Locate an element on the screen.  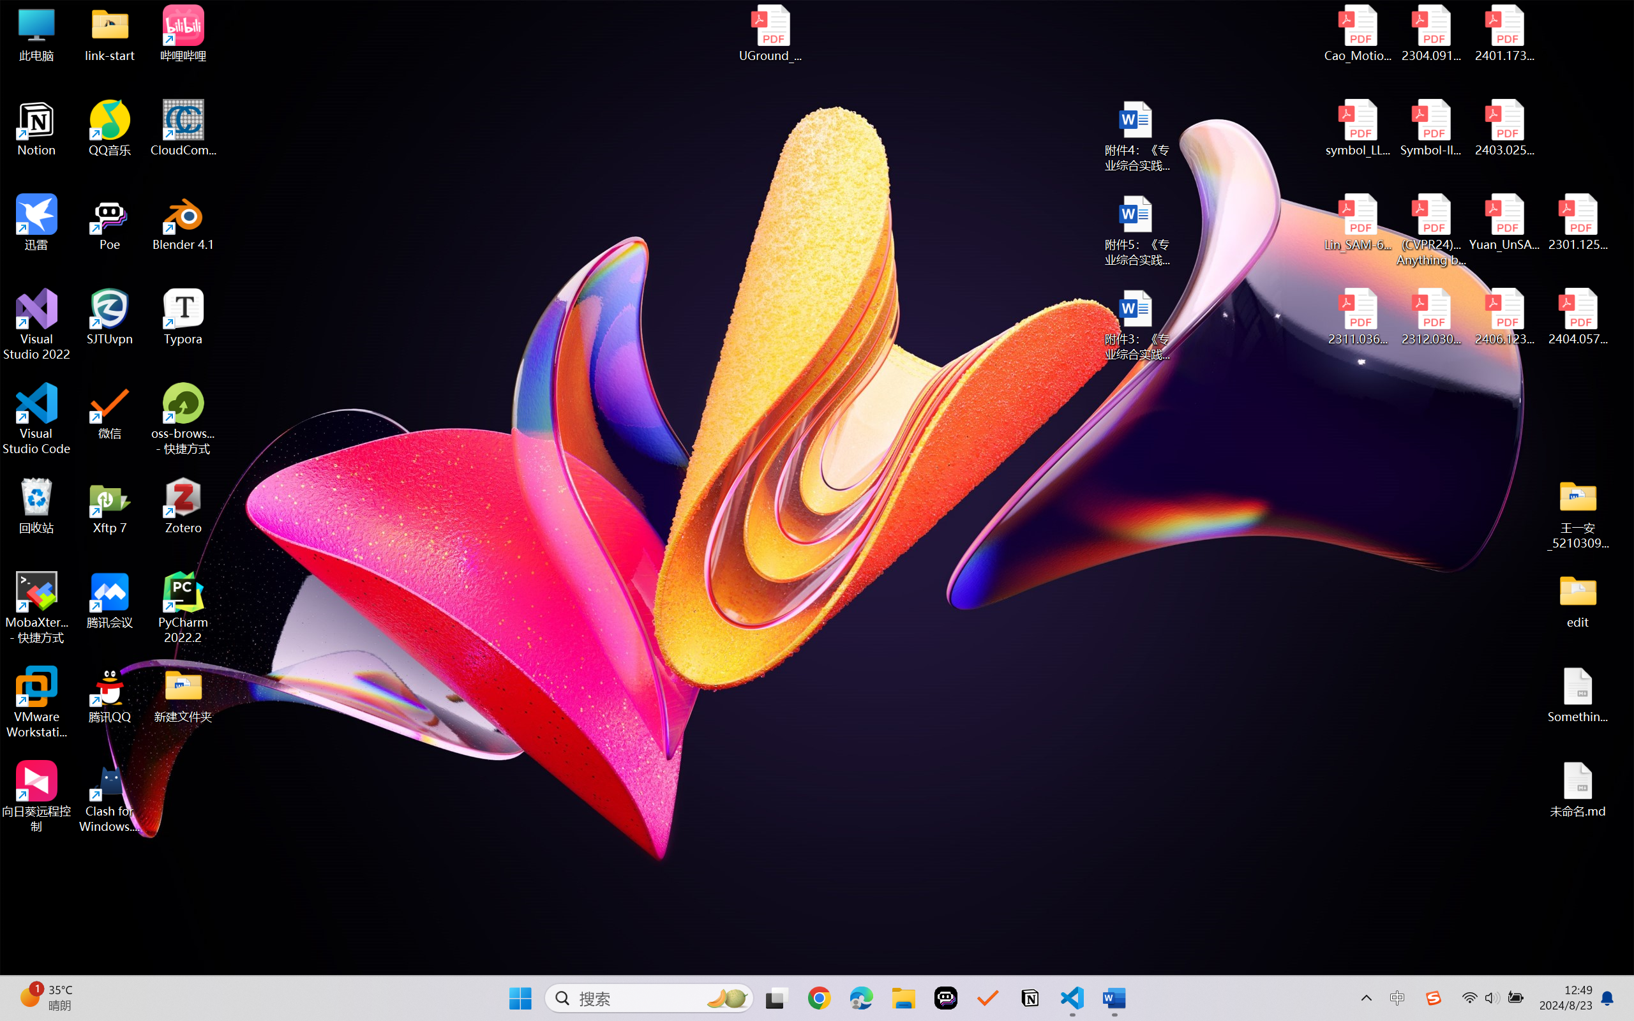
Typora is located at coordinates (184, 317).